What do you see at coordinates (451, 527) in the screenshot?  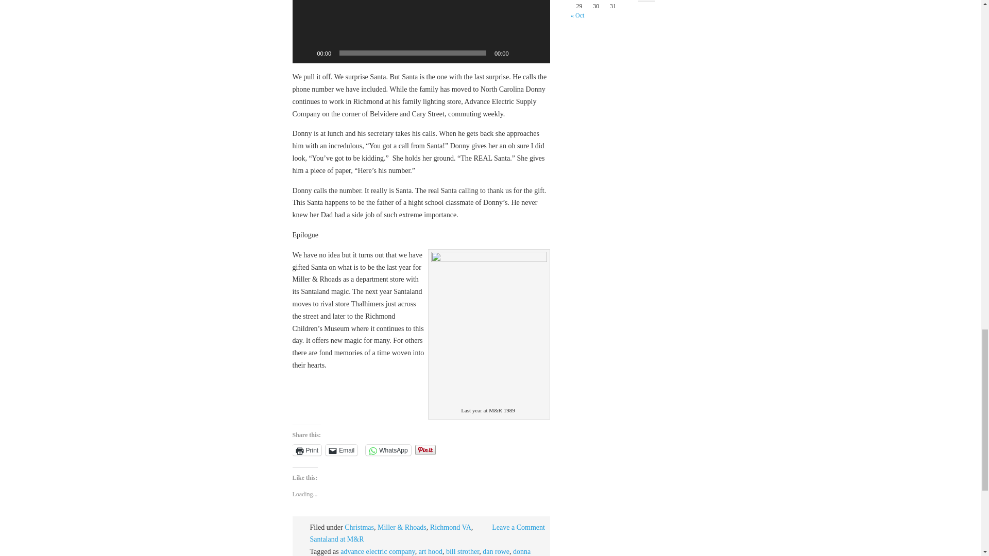 I see `Richmond VA` at bounding box center [451, 527].